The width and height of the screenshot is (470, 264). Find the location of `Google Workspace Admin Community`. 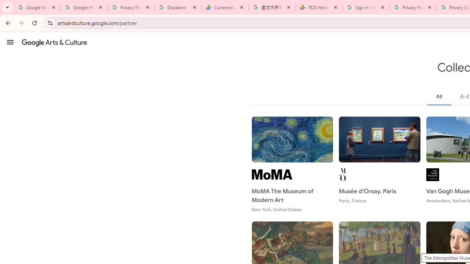

Google Workspace Admin Community is located at coordinates (37, 7).